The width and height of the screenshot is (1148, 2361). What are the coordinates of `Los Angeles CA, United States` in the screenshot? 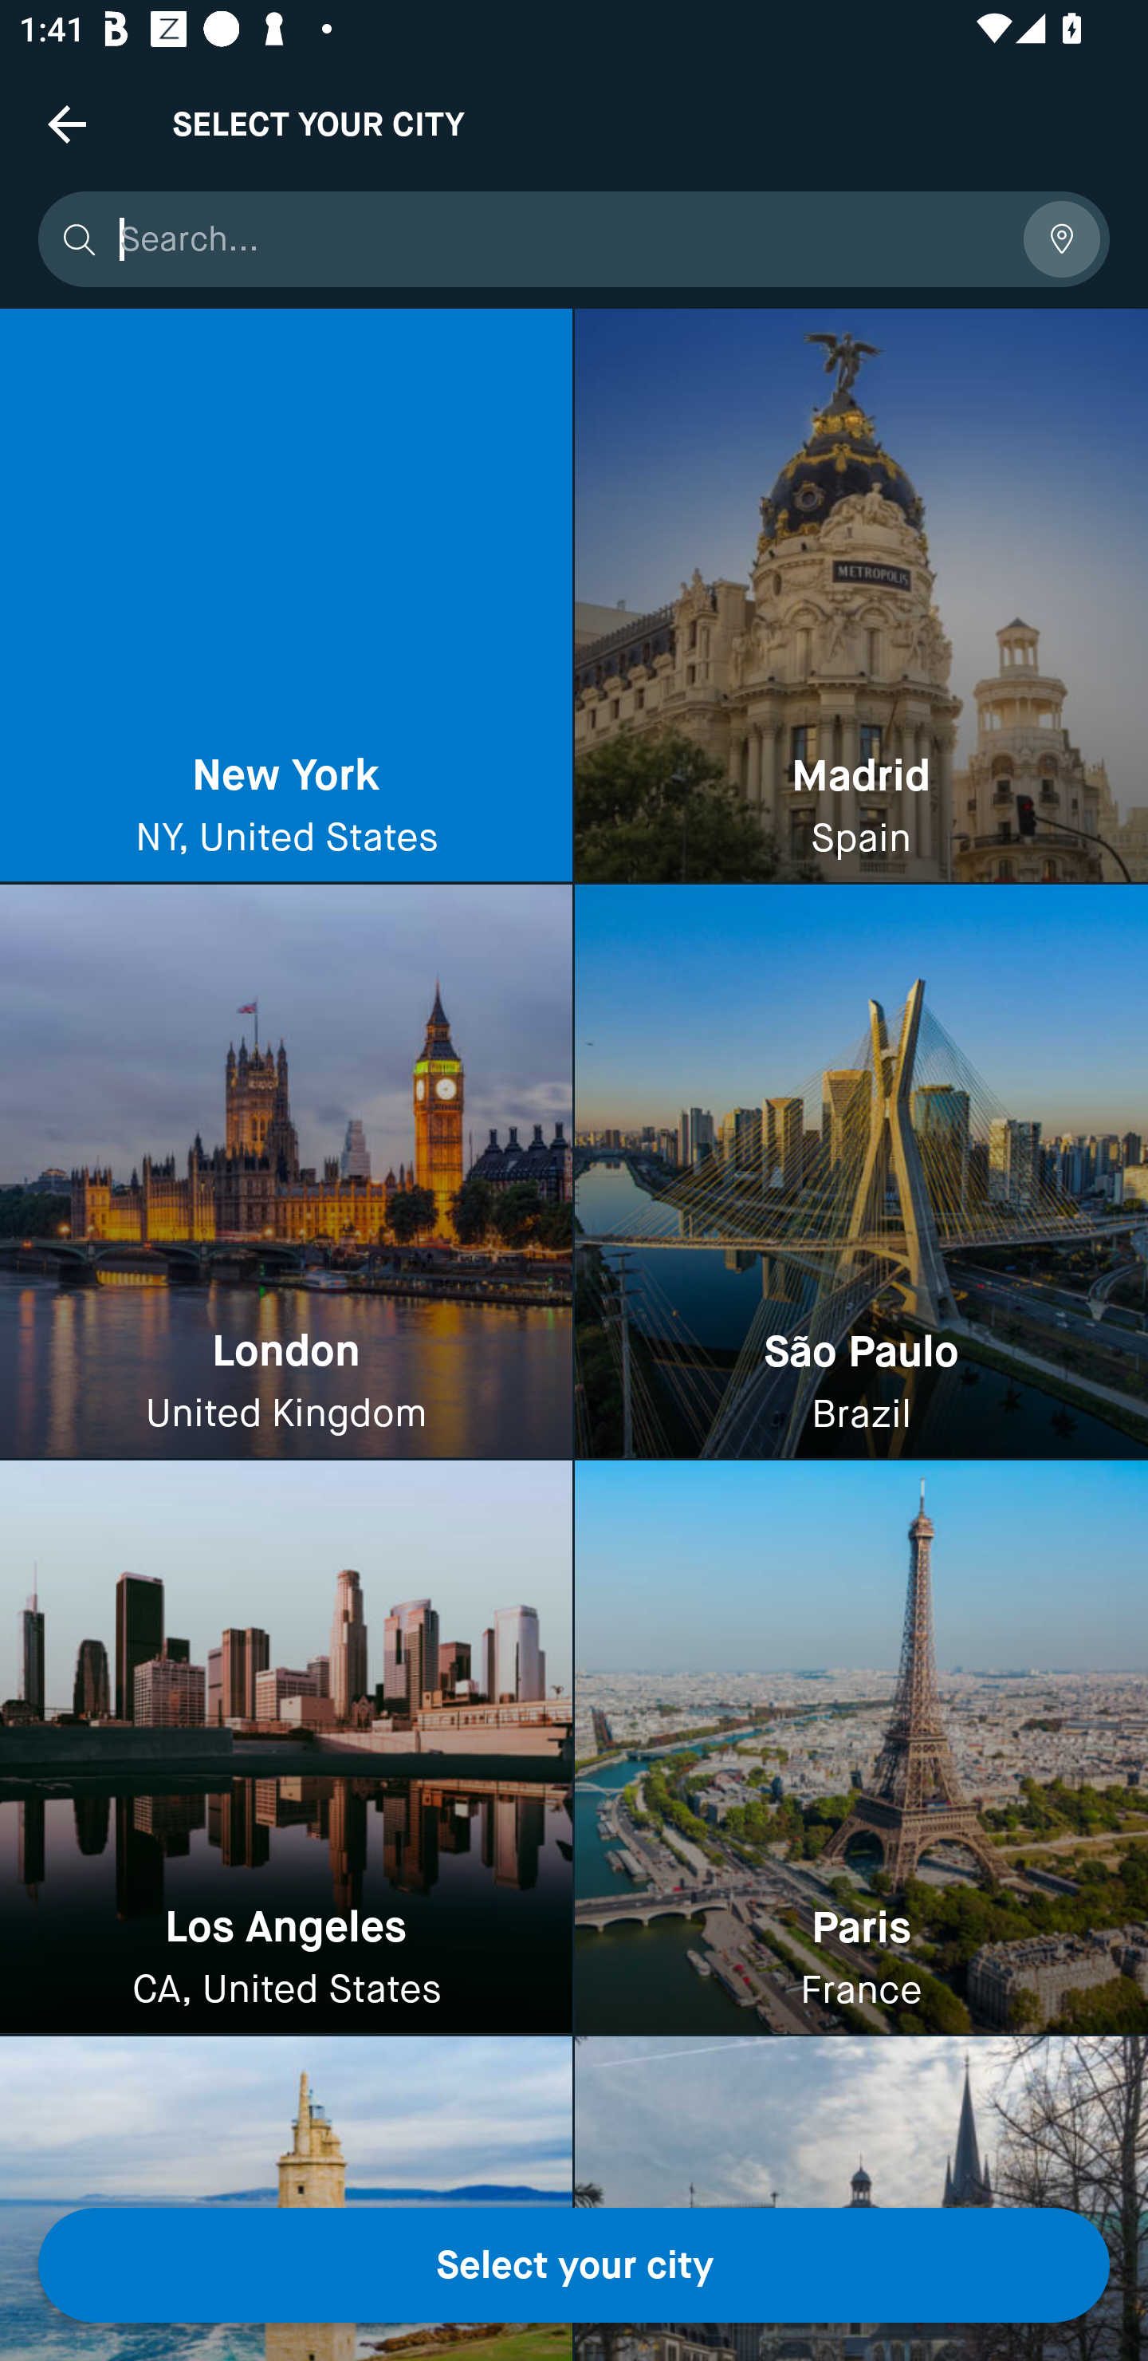 It's located at (286, 1747).